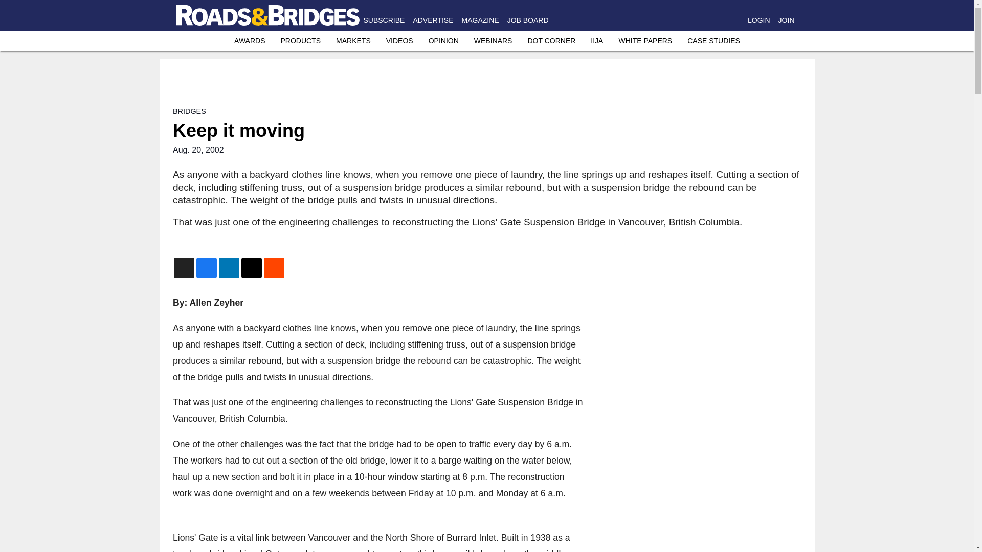  What do you see at coordinates (300, 41) in the screenshot?
I see `PRODUCTS` at bounding box center [300, 41].